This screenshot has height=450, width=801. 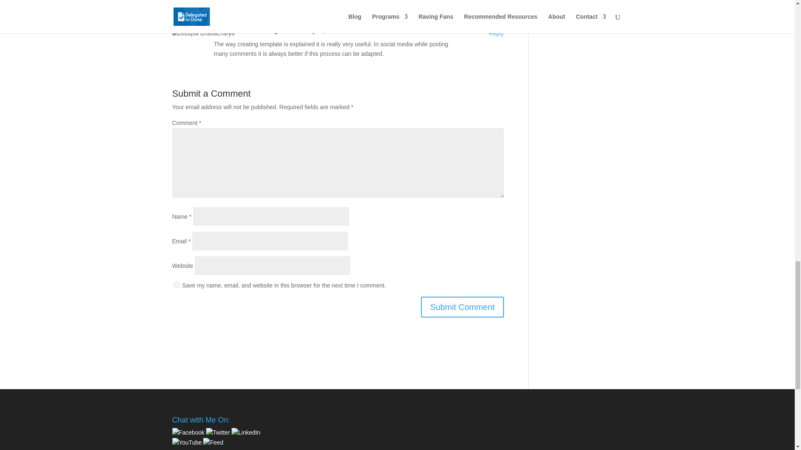 What do you see at coordinates (462, 307) in the screenshot?
I see `Submit Comment` at bounding box center [462, 307].